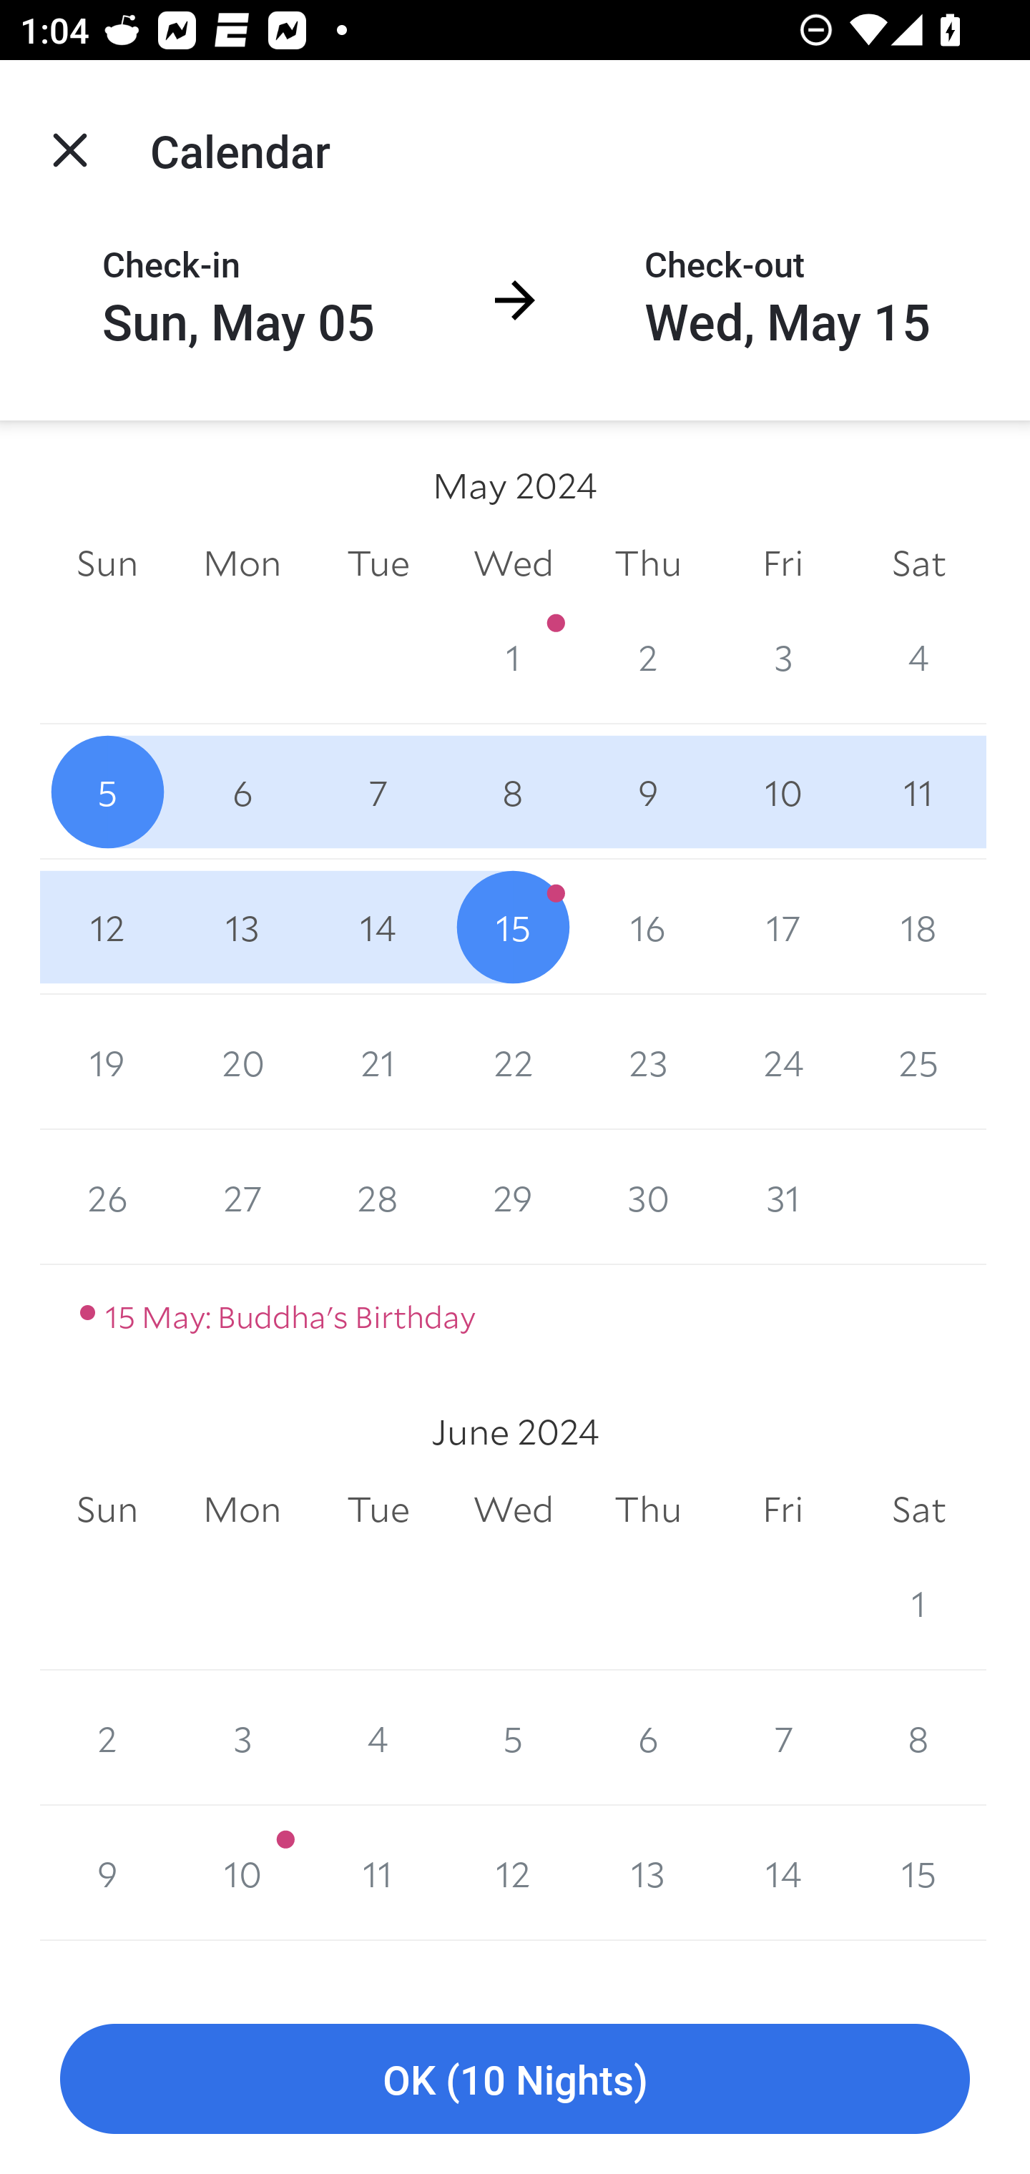 The height and width of the screenshot is (2174, 1030). I want to click on Sat, so click(918, 1510).